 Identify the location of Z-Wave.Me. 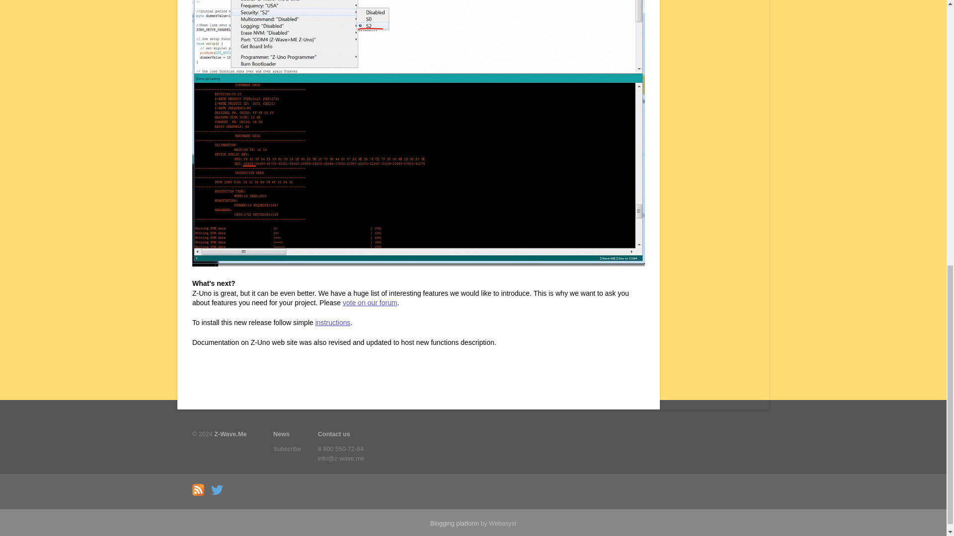
(230, 434).